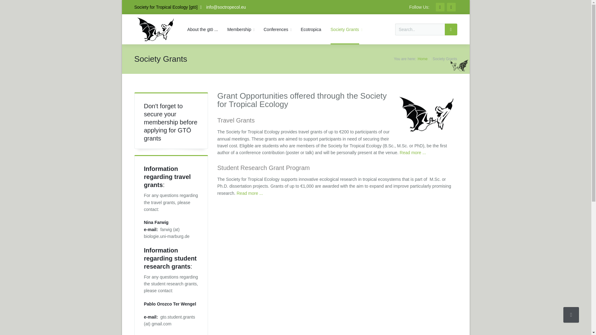 This screenshot has height=335, width=596. What do you see at coordinates (346, 29) in the screenshot?
I see `Grants offered through the Society for Tropical Ecology` at bounding box center [346, 29].